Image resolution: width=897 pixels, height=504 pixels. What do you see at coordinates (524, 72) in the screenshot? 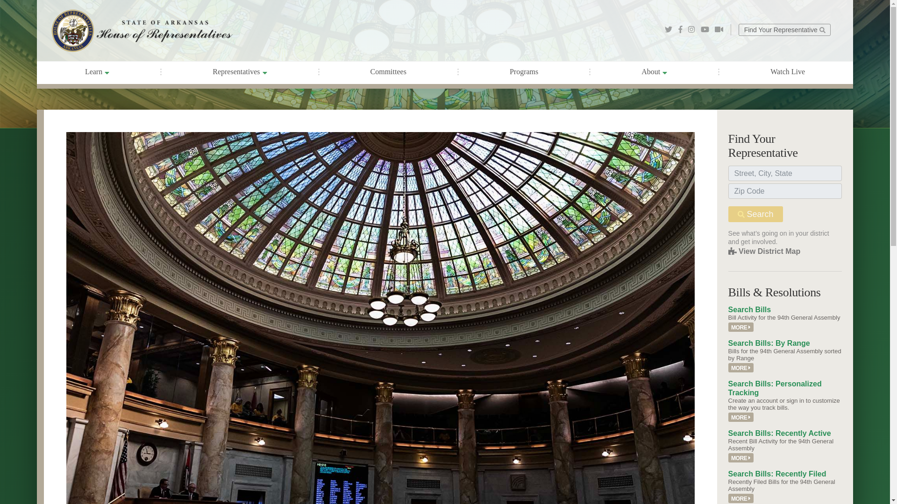
I see `Programs` at bounding box center [524, 72].